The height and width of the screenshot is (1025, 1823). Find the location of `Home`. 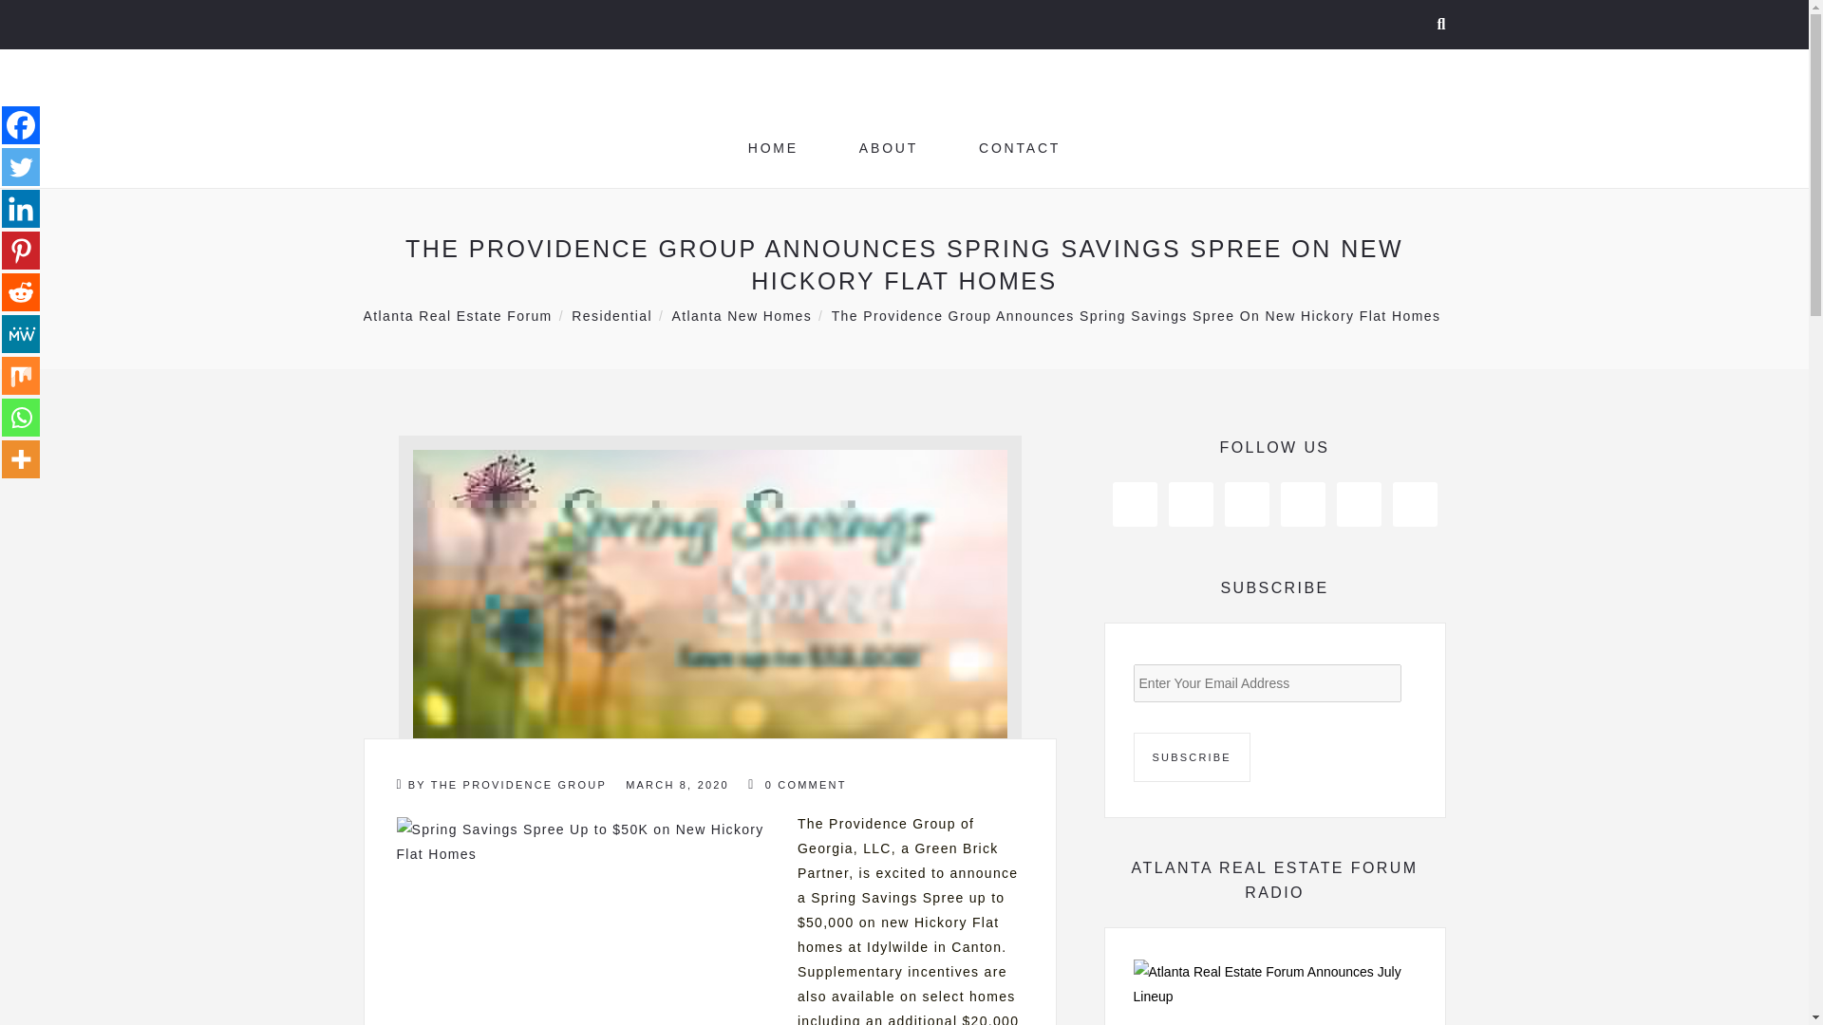

Home is located at coordinates (773, 148).